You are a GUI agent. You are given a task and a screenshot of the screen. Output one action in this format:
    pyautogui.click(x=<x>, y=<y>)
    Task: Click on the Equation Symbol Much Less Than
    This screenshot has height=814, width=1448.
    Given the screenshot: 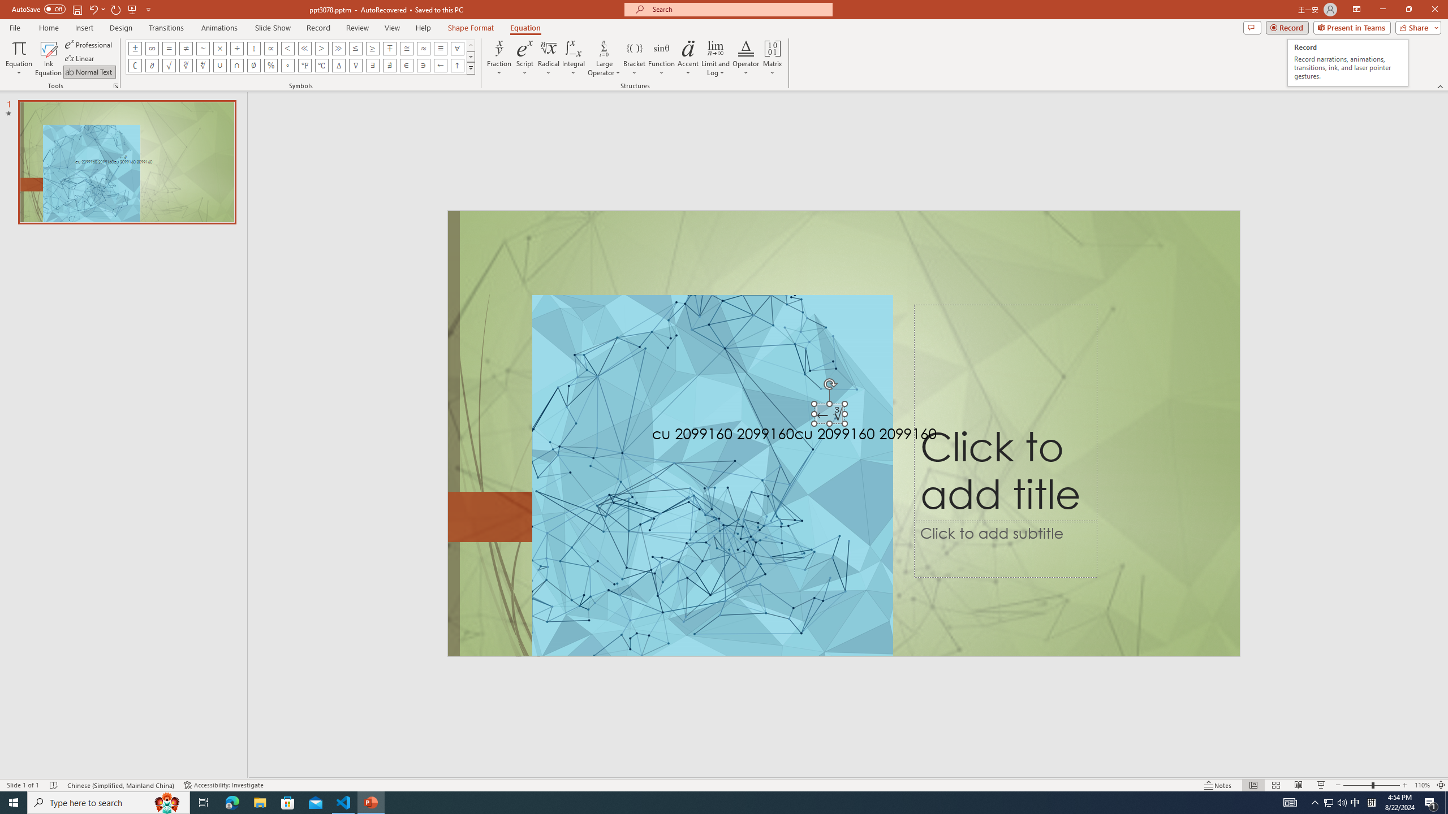 What is the action you would take?
    pyautogui.click(x=304, y=48)
    